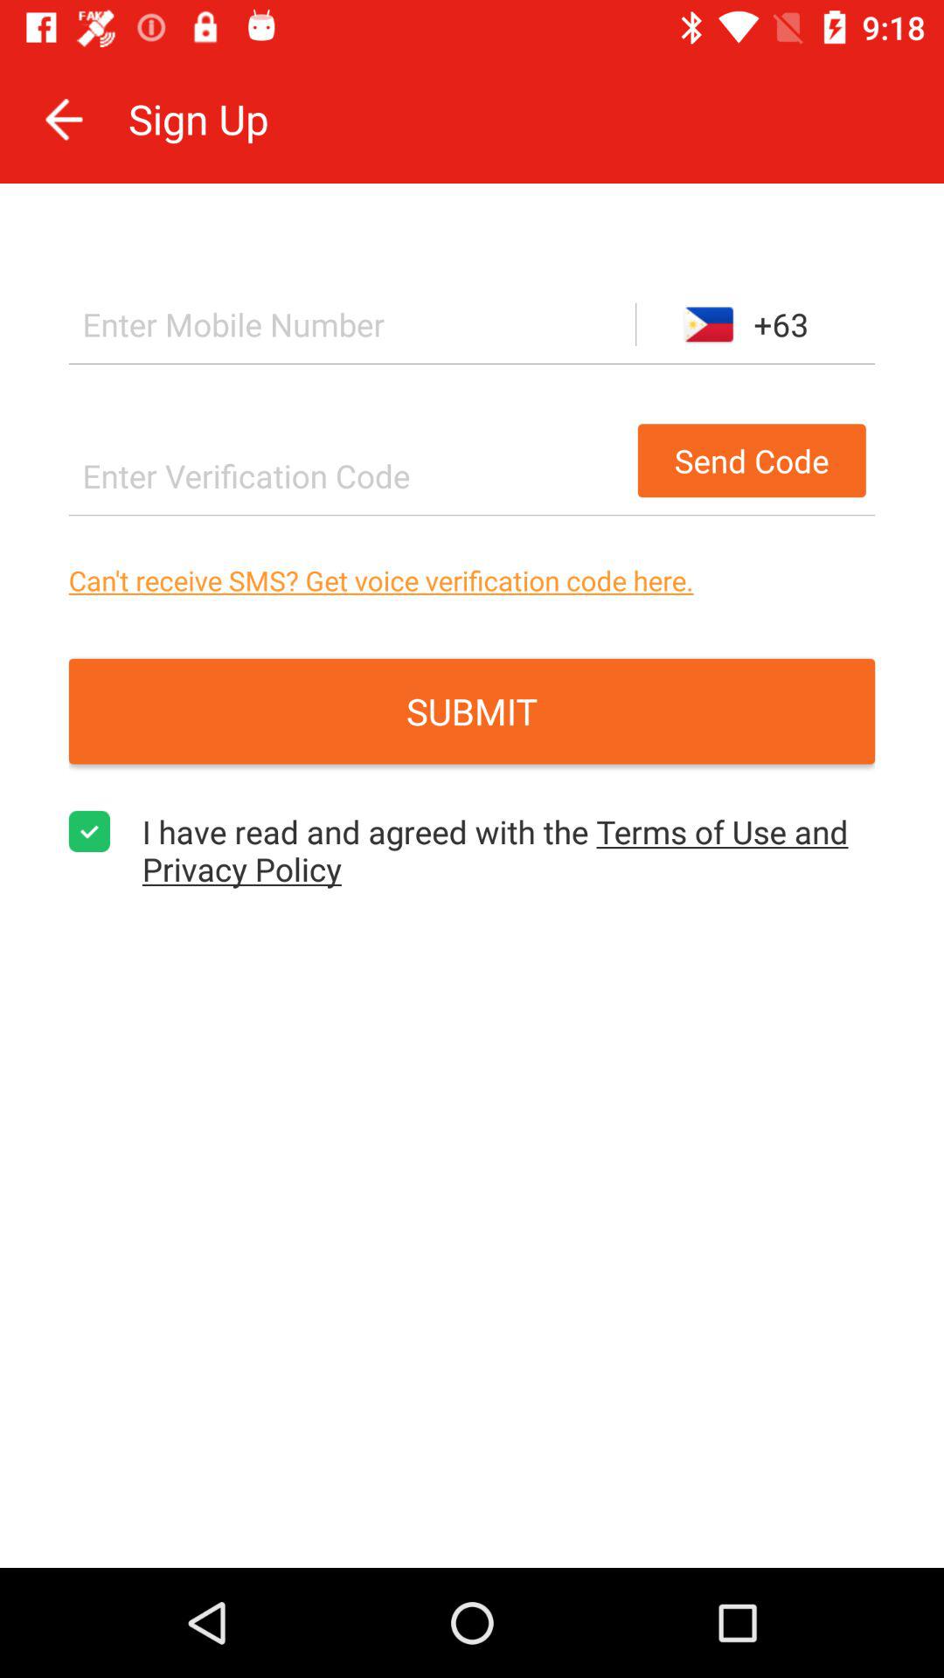  What do you see at coordinates (472, 580) in the screenshot?
I see `flip to can t receive icon` at bounding box center [472, 580].